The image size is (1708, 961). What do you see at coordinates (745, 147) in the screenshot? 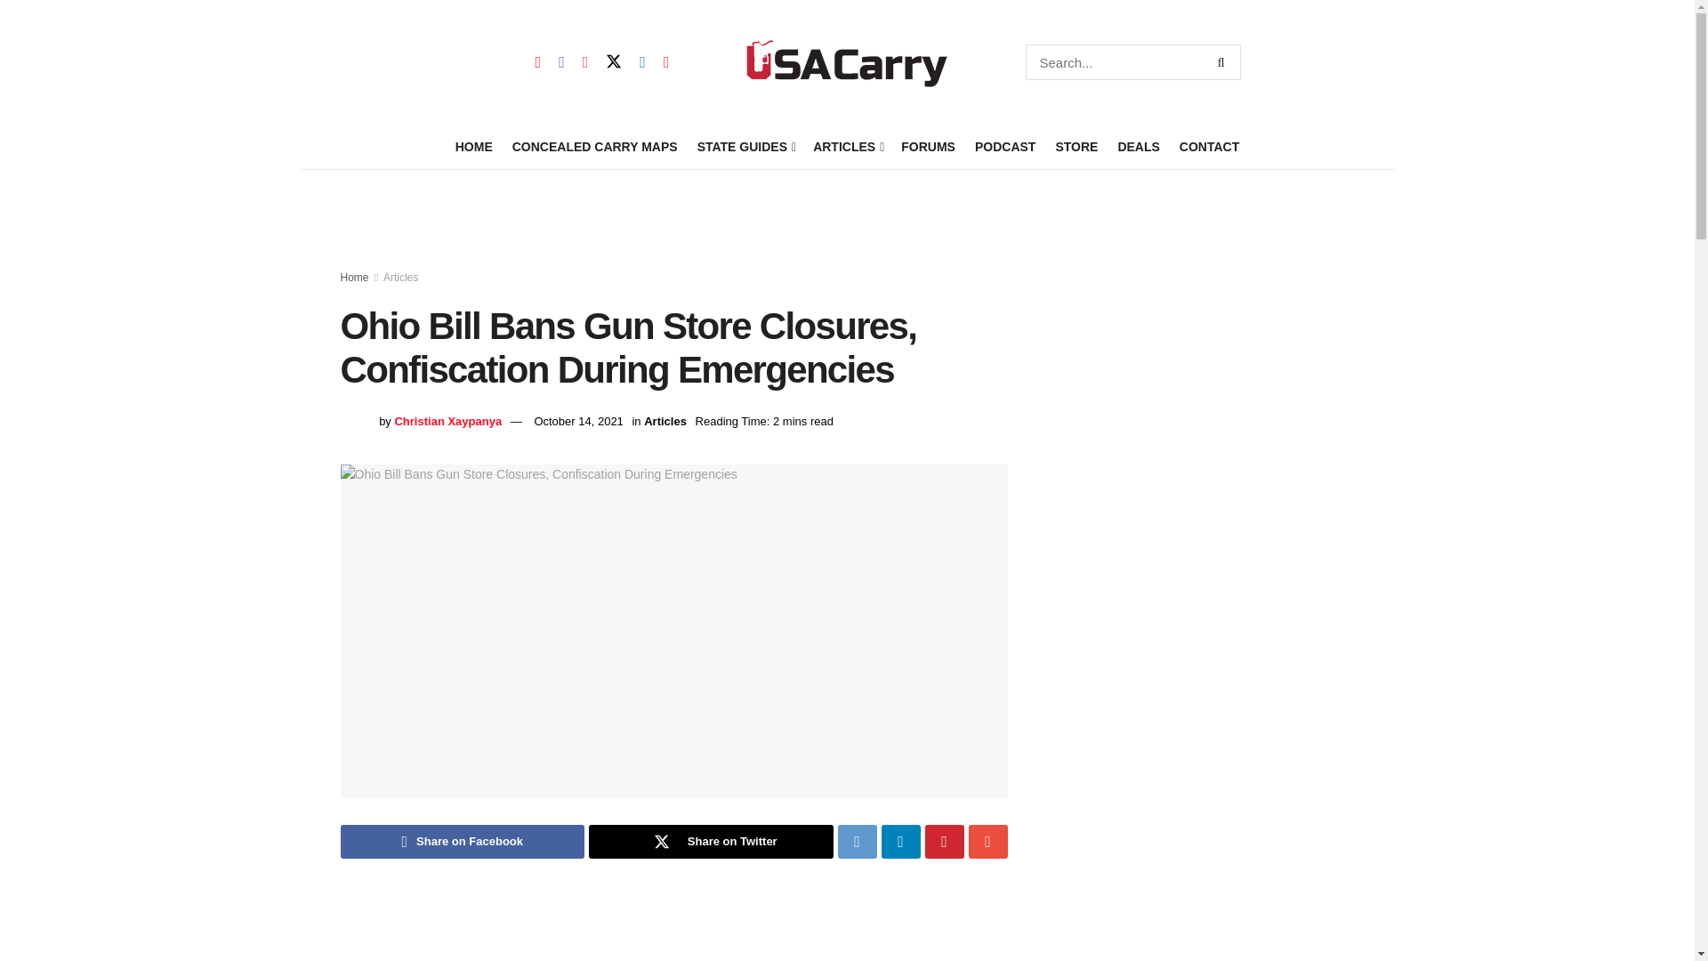
I see `STATE GUIDES` at bounding box center [745, 147].